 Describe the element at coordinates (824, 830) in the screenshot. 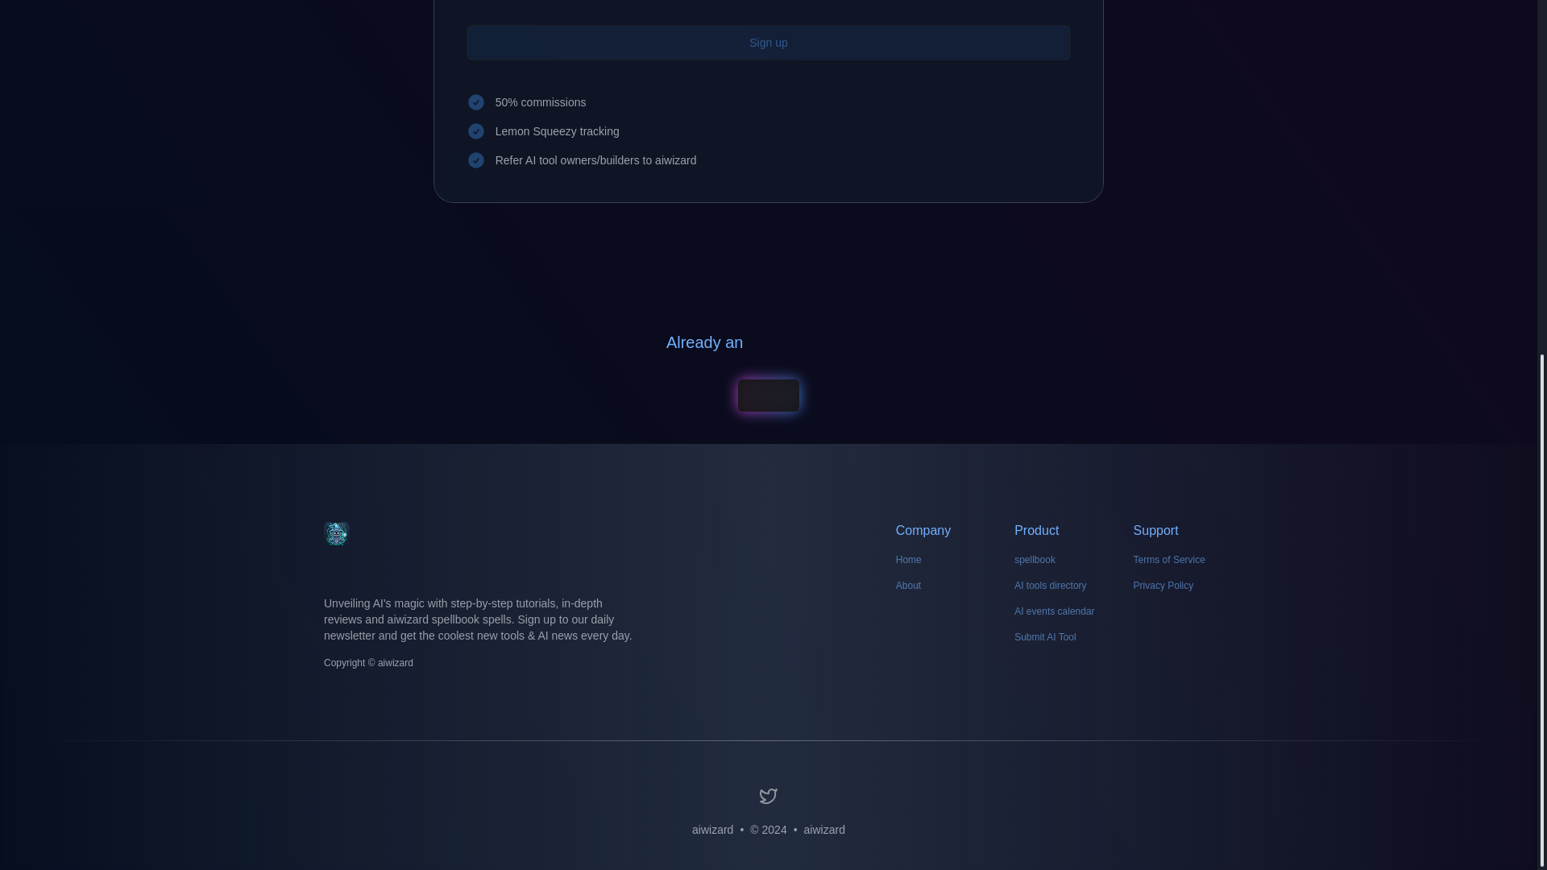

I see `aiwizard` at that location.